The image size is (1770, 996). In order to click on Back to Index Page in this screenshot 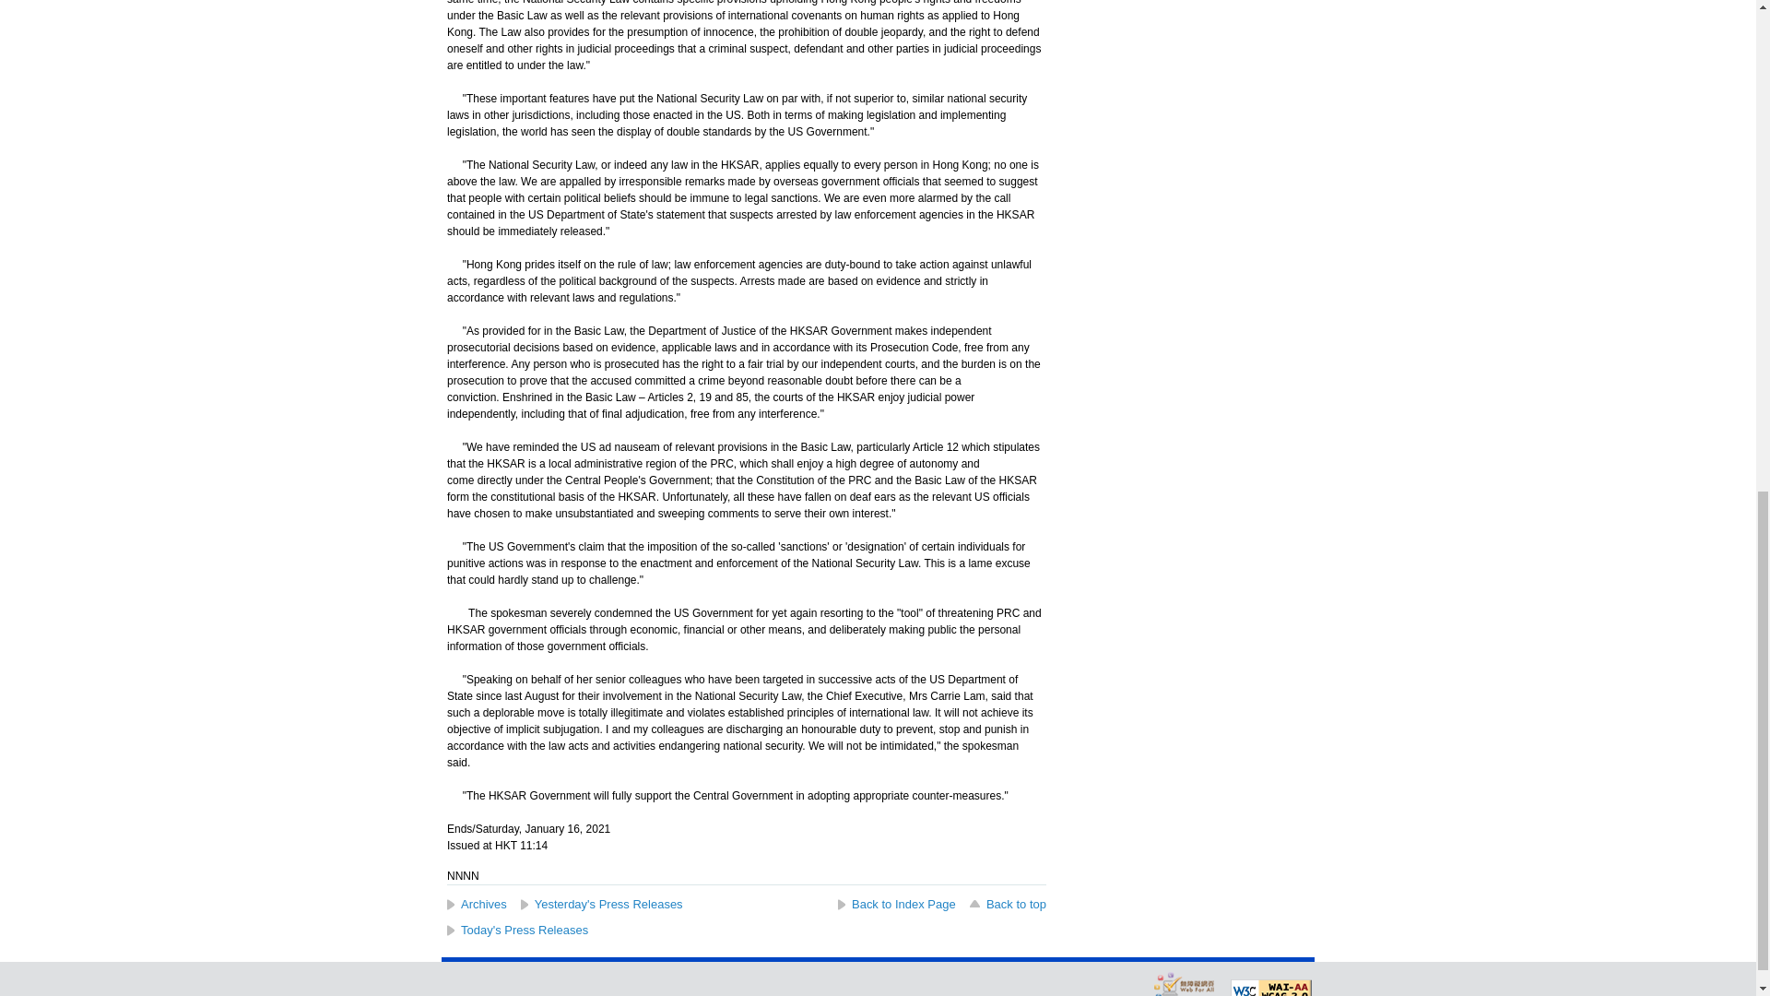, I will do `click(896, 904)`.